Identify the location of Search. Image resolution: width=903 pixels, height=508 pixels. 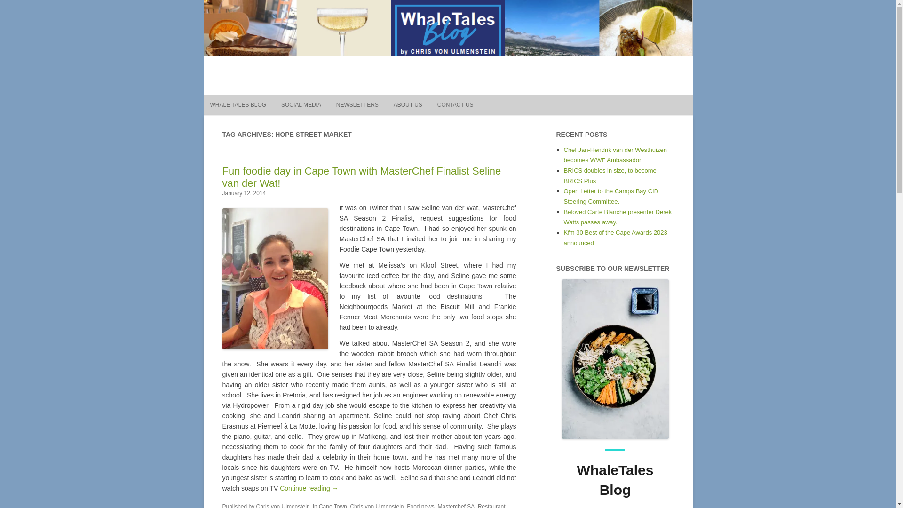
(482, 76).